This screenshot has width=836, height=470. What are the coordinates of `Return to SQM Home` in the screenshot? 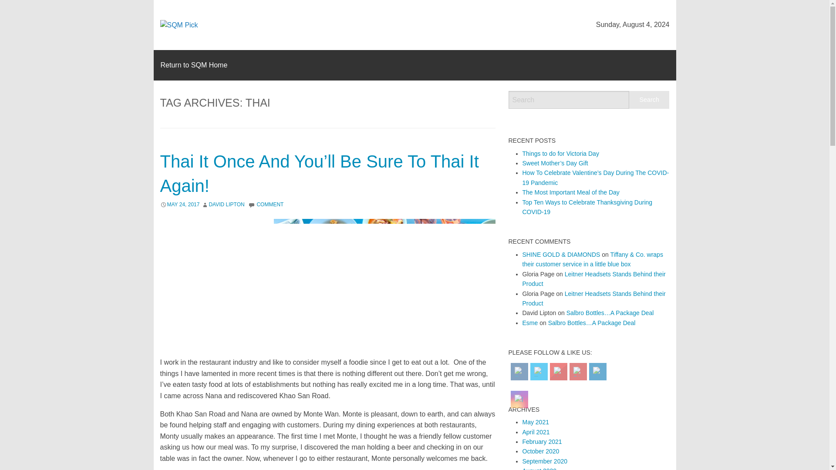 It's located at (193, 65).